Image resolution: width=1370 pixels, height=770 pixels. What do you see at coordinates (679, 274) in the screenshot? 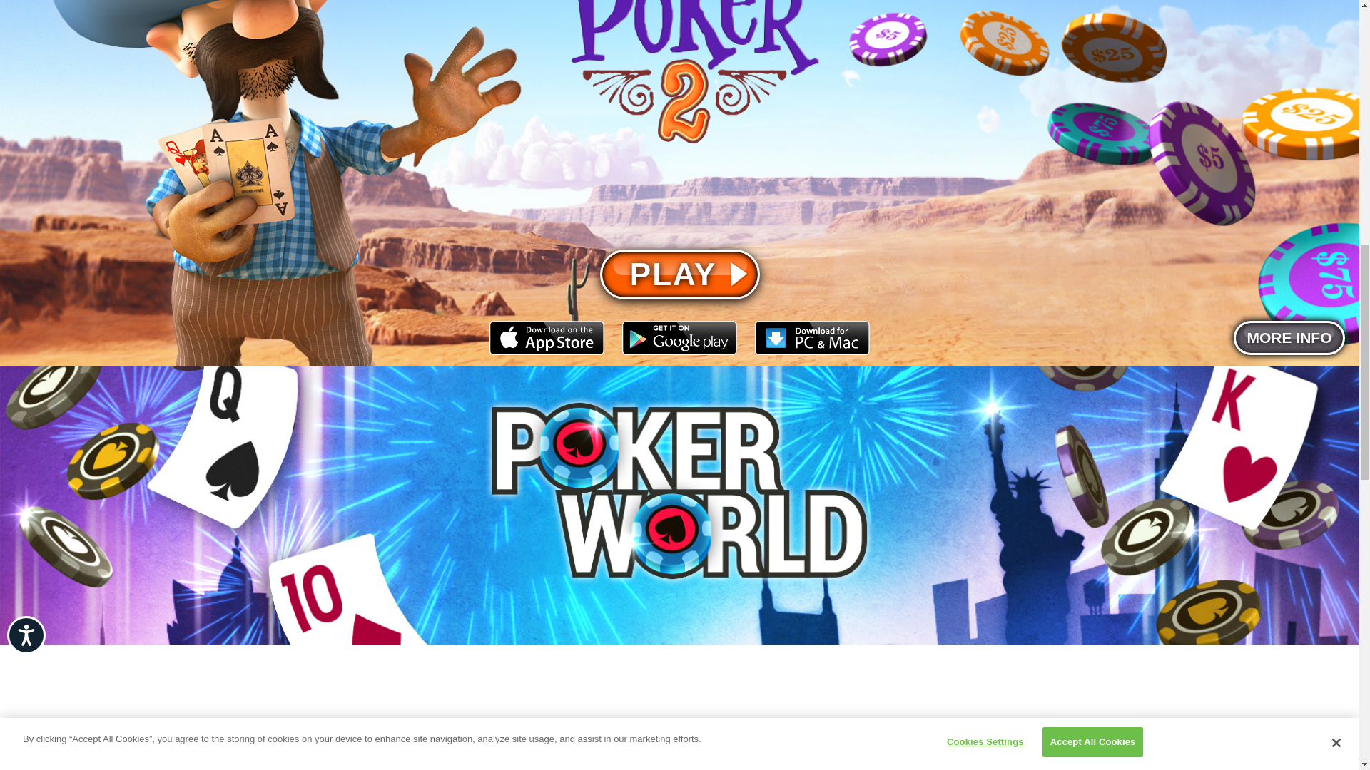
I see `Play` at bounding box center [679, 274].